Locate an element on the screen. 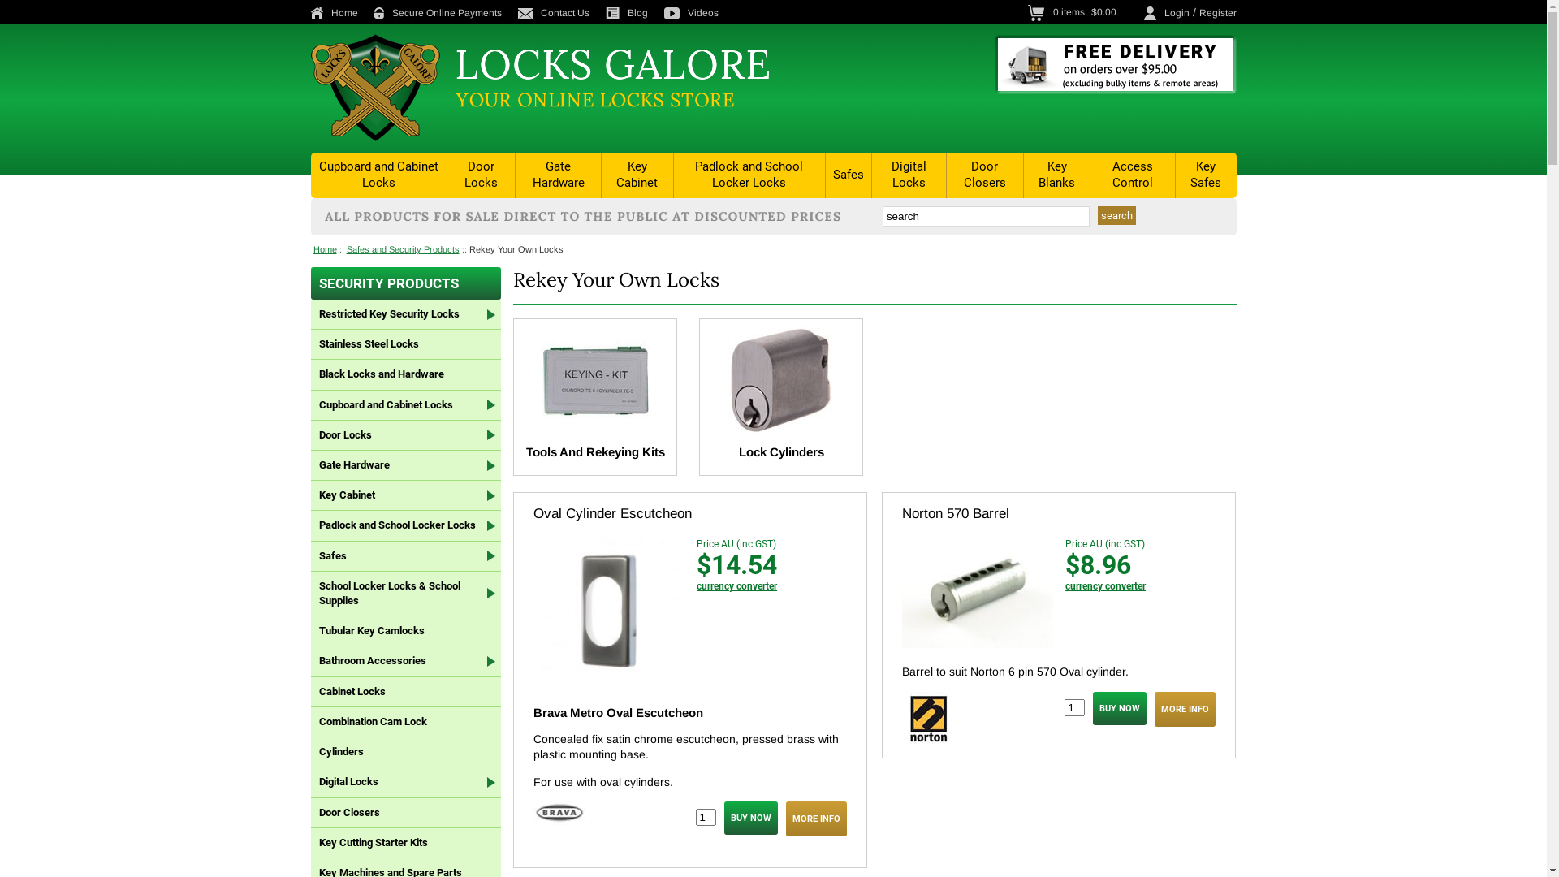 The width and height of the screenshot is (1559, 877). Register is located at coordinates (1217, 13).